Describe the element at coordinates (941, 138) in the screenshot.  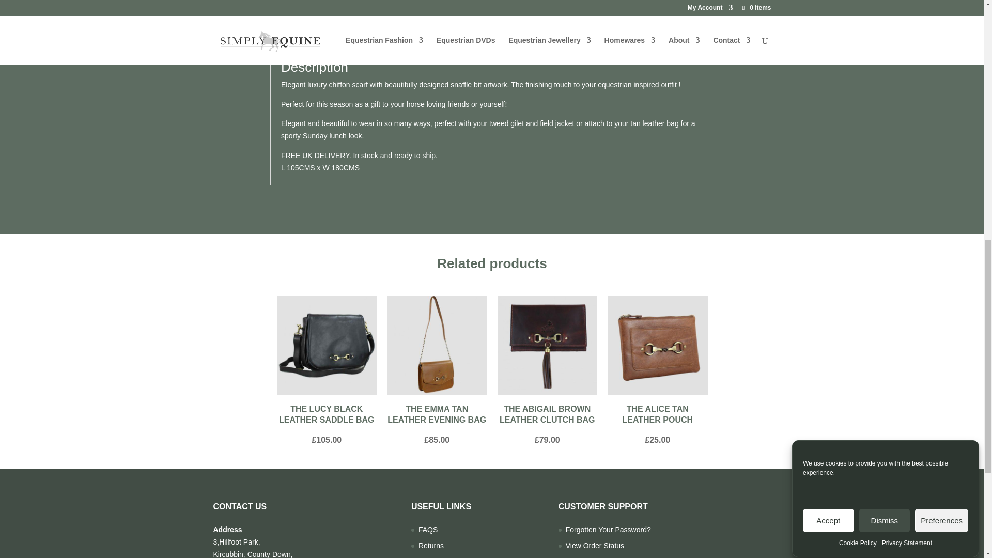
I see `Preferences` at that location.